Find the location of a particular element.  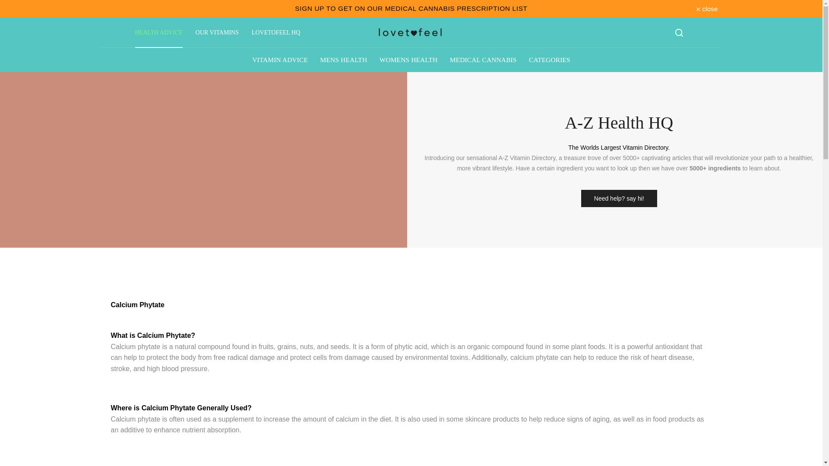

HEALTH ADVICE is located at coordinates (158, 33).